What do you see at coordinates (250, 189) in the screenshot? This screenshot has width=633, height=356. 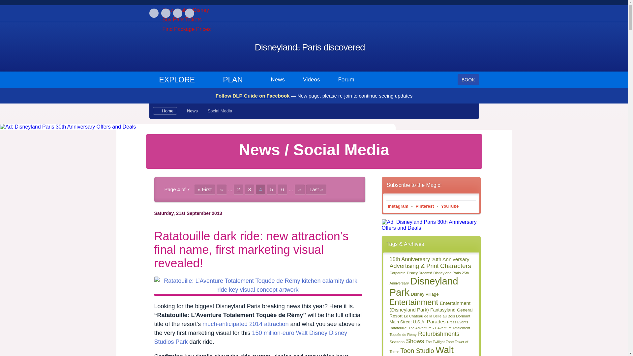 I see `Page 3` at bounding box center [250, 189].